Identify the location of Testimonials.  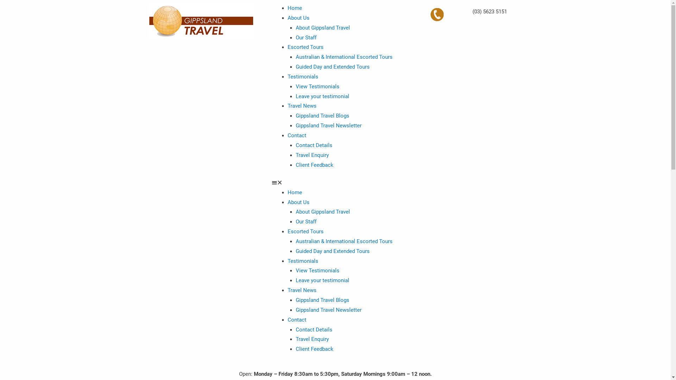
(303, 77).